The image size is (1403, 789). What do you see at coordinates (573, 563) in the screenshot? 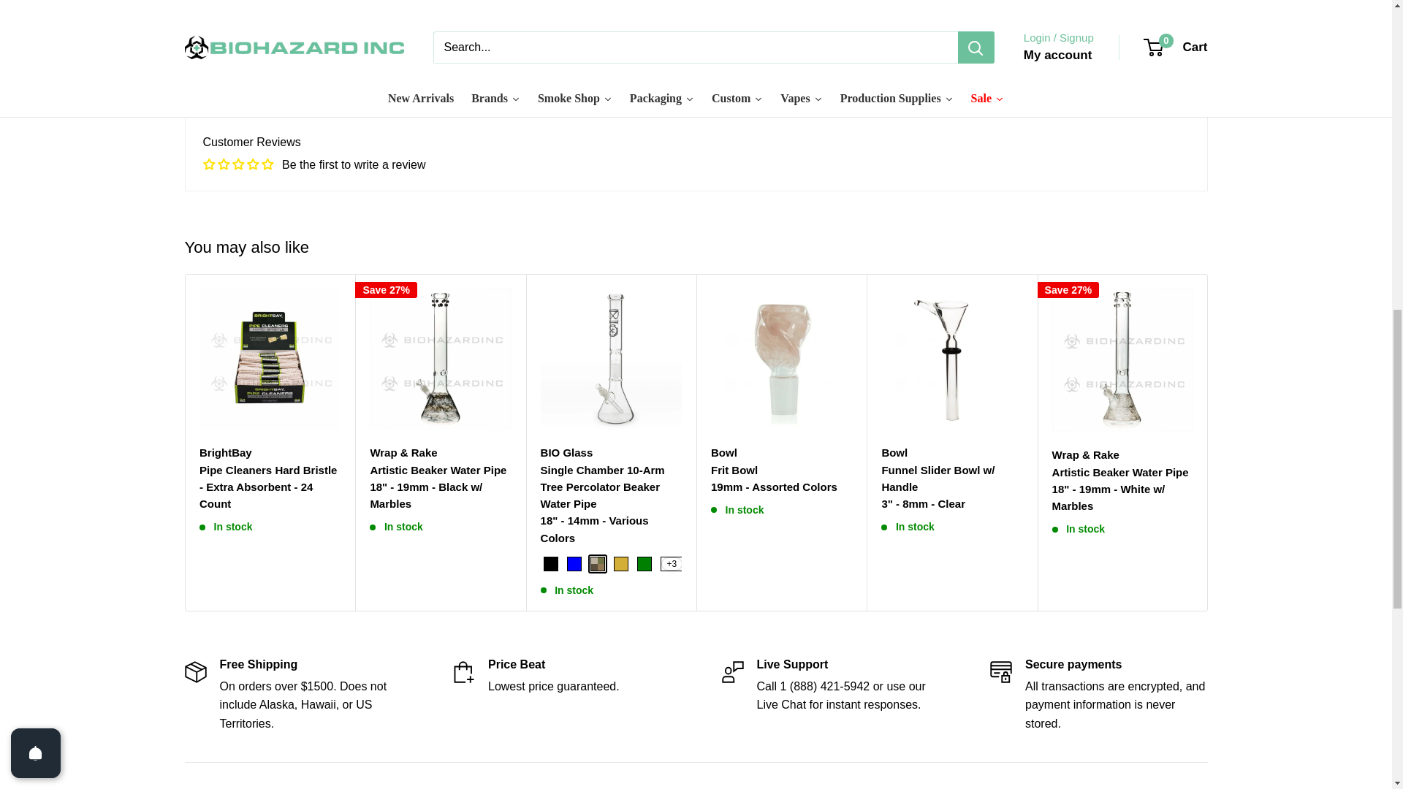
I see `Blue` at bounding box center [573, 563].